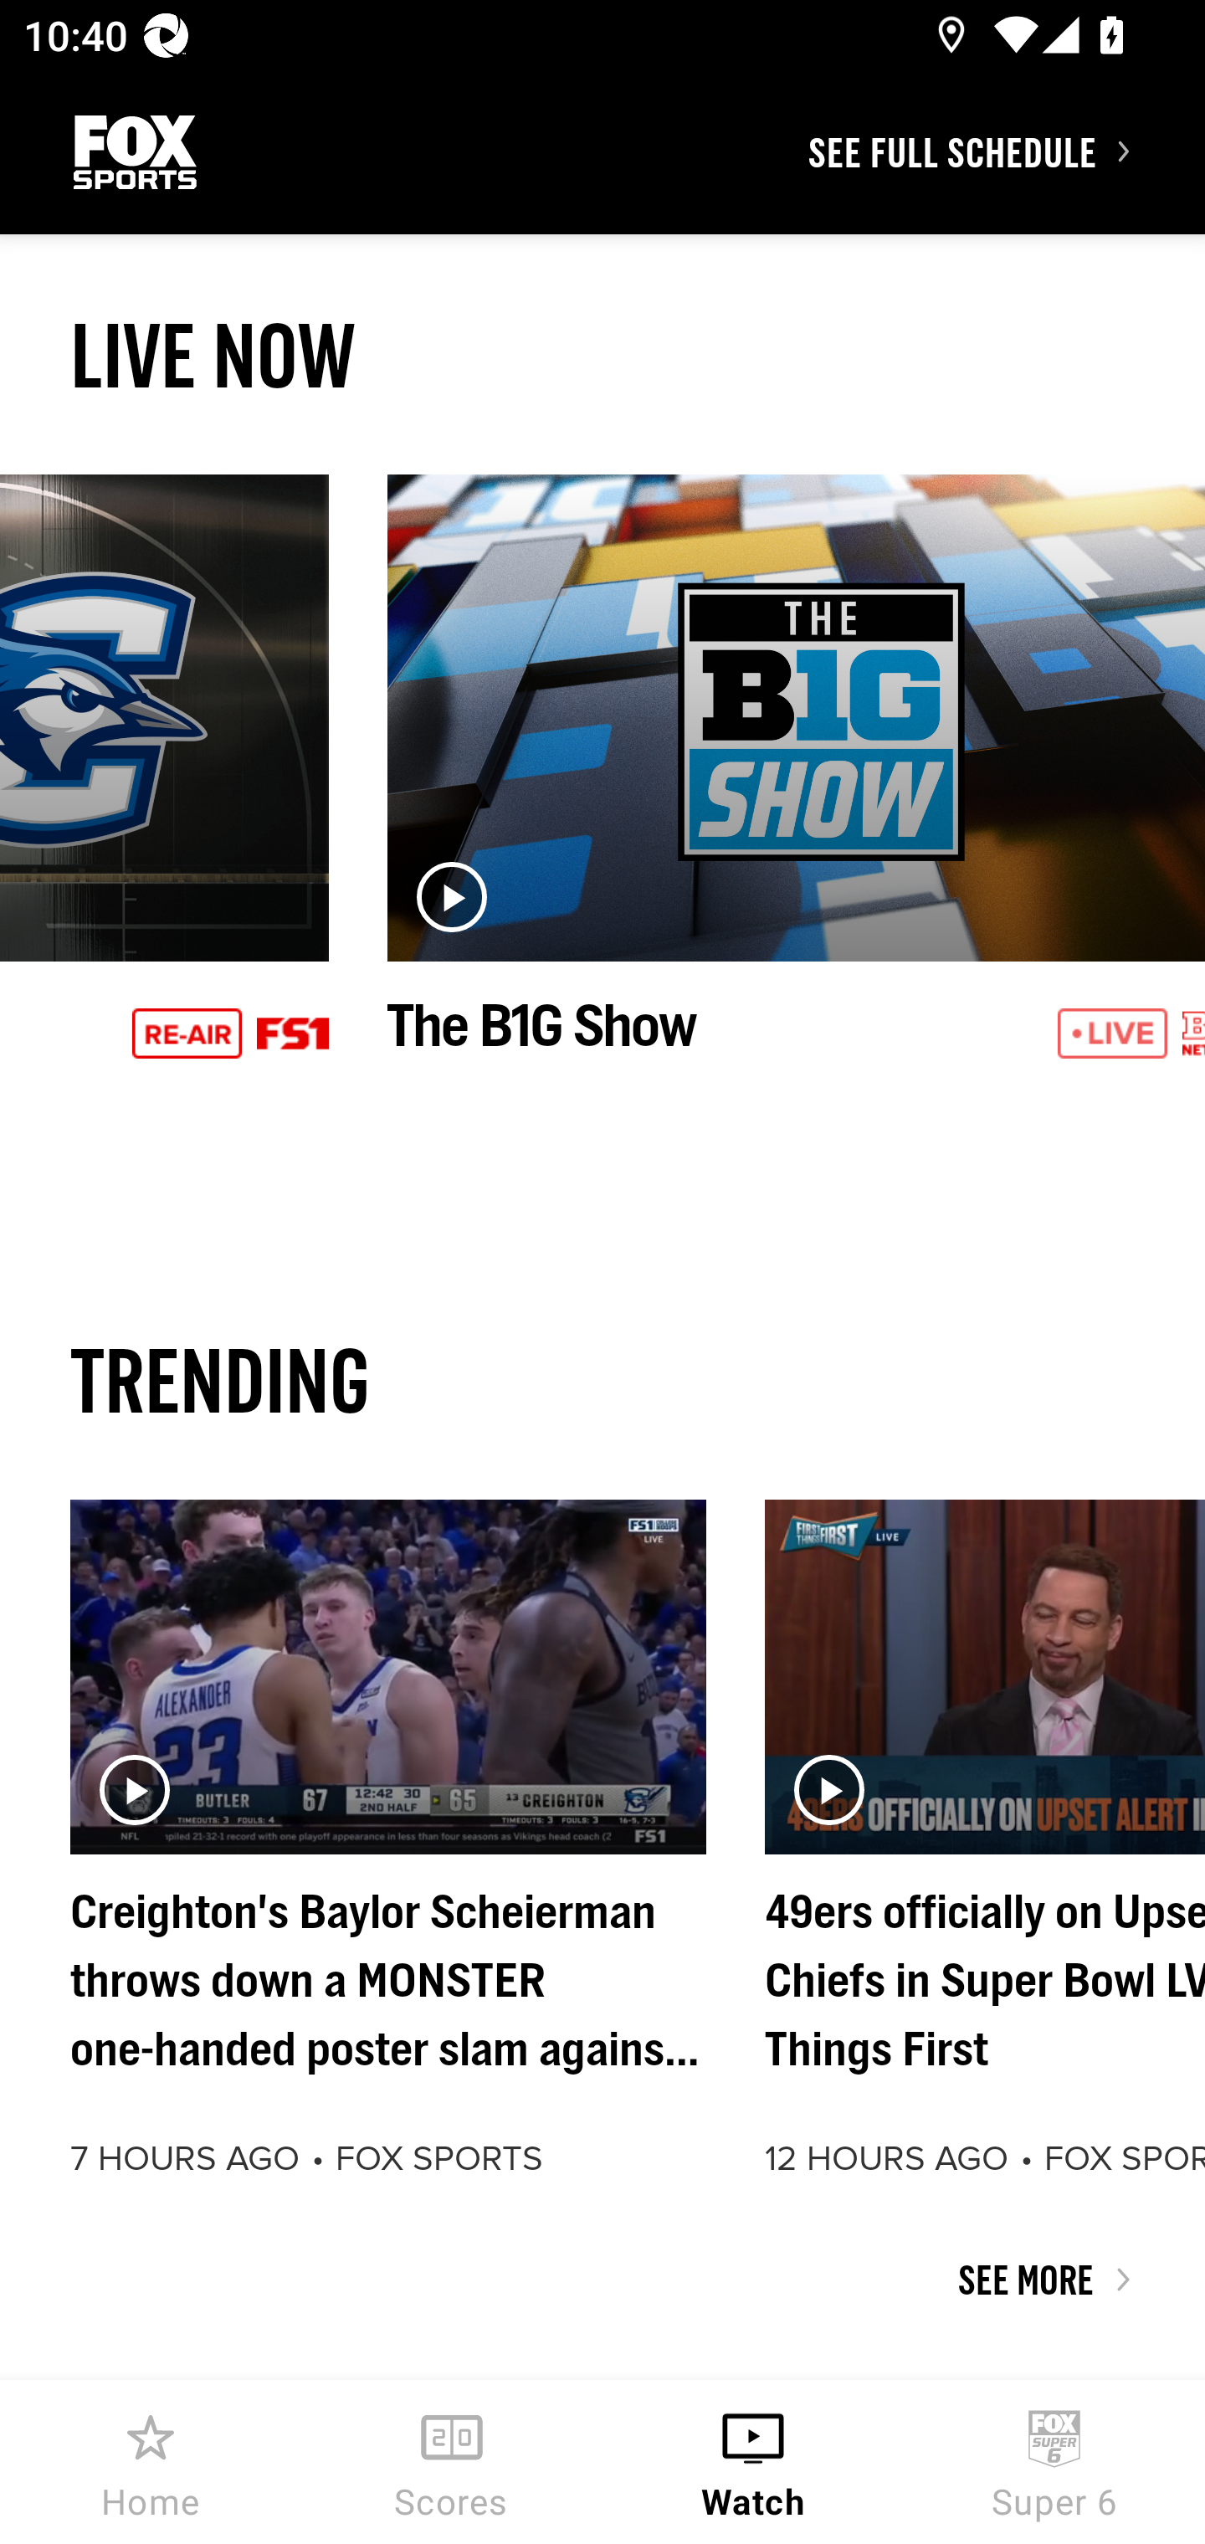  I want to click on LIVE NOW, so click(602, 355).